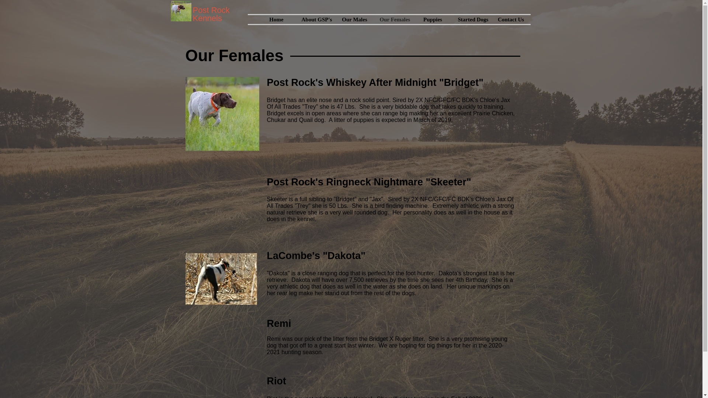 The width and height of the screenshot is (708, 398). I want to click on Puppies, so click(432, 19).